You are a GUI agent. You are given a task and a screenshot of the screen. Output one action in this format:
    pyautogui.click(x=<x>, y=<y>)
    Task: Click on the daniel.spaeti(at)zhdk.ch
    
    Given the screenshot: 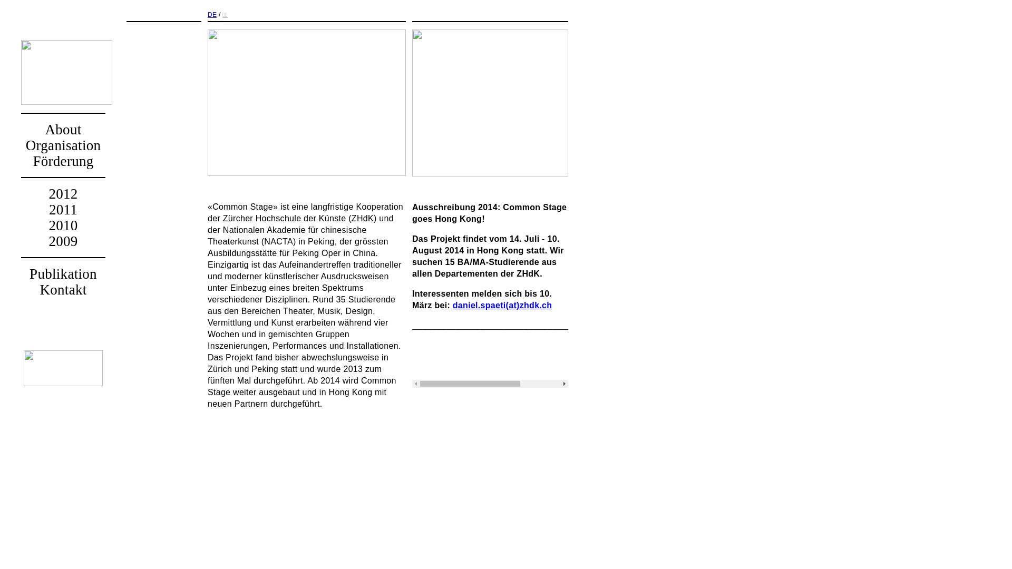 What is the action you would take?
    pyautogui.click(x=503, y=306)
    